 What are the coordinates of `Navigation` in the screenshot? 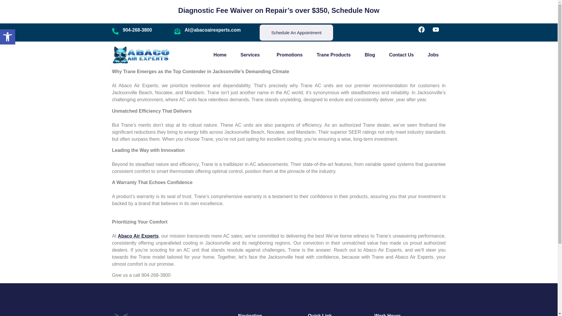 It's located at (140, 55).